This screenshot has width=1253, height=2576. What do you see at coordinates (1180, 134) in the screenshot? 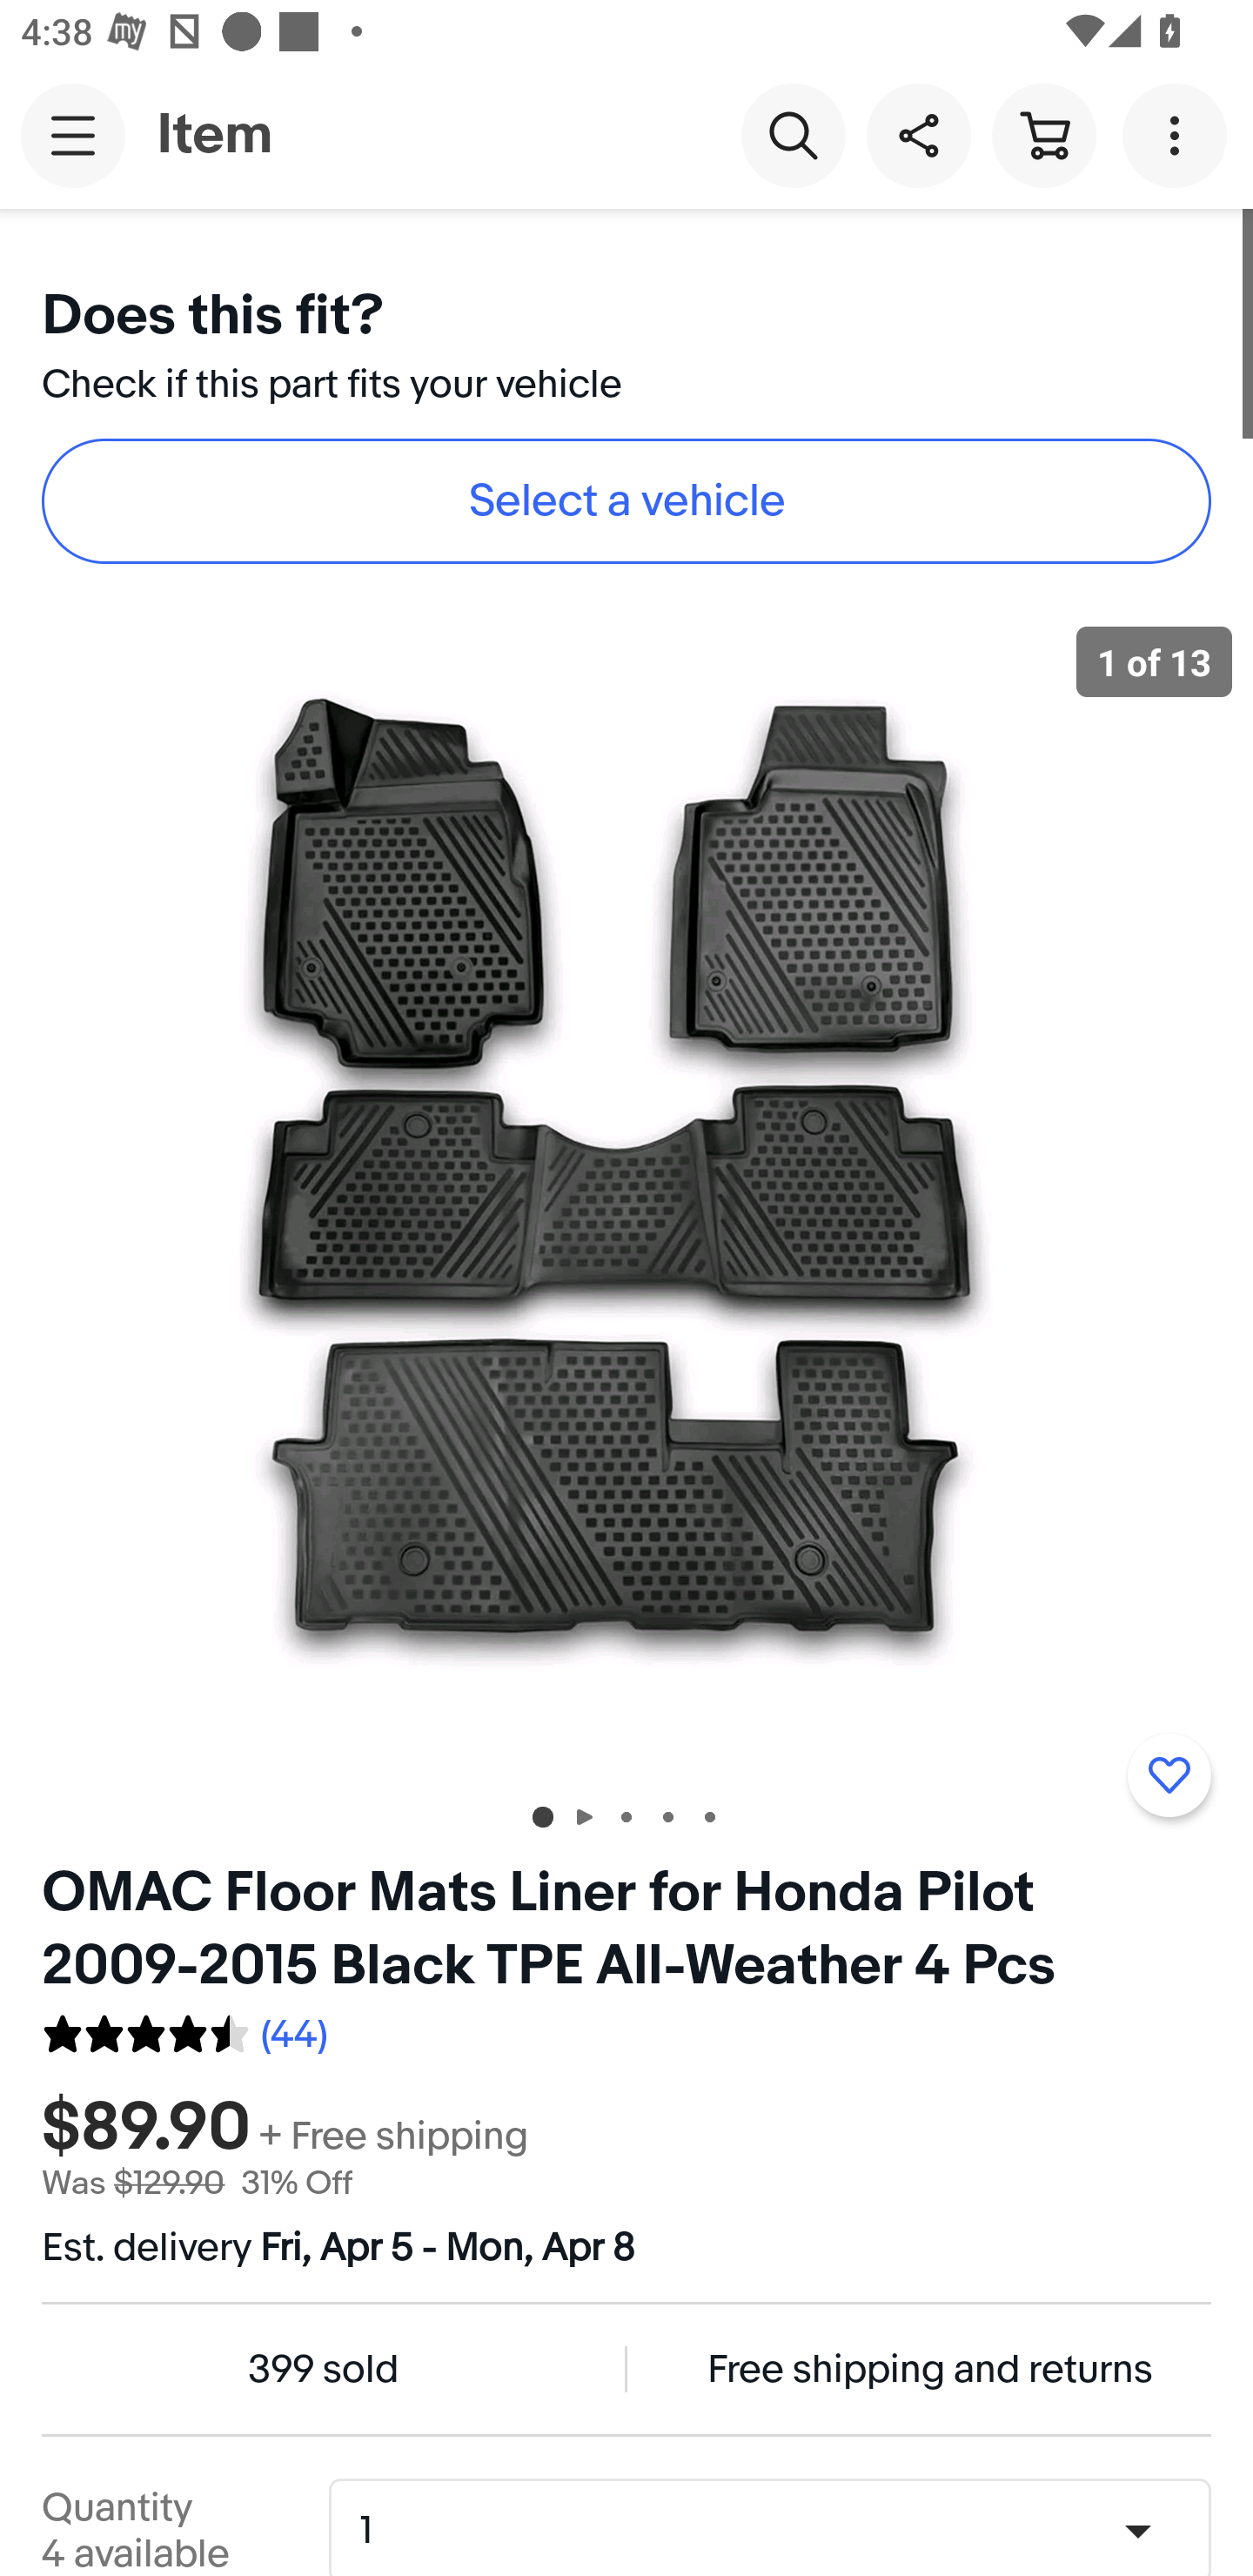
I see `More options` at bounding box center [1180, 134].